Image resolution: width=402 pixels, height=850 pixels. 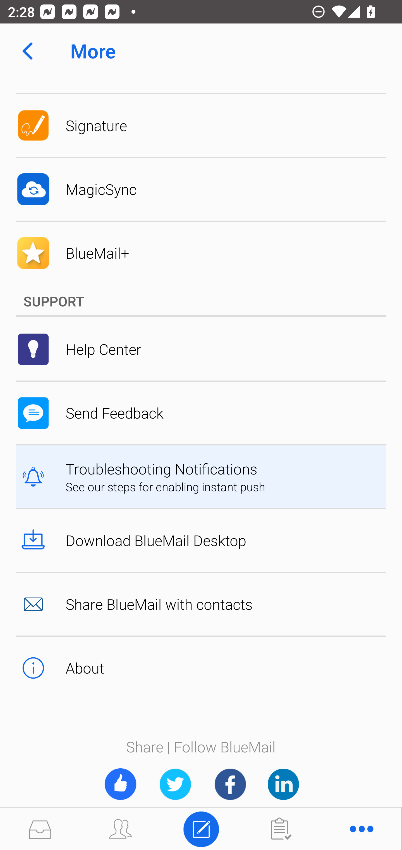 I want to click on About, so click(x=201, y=668).